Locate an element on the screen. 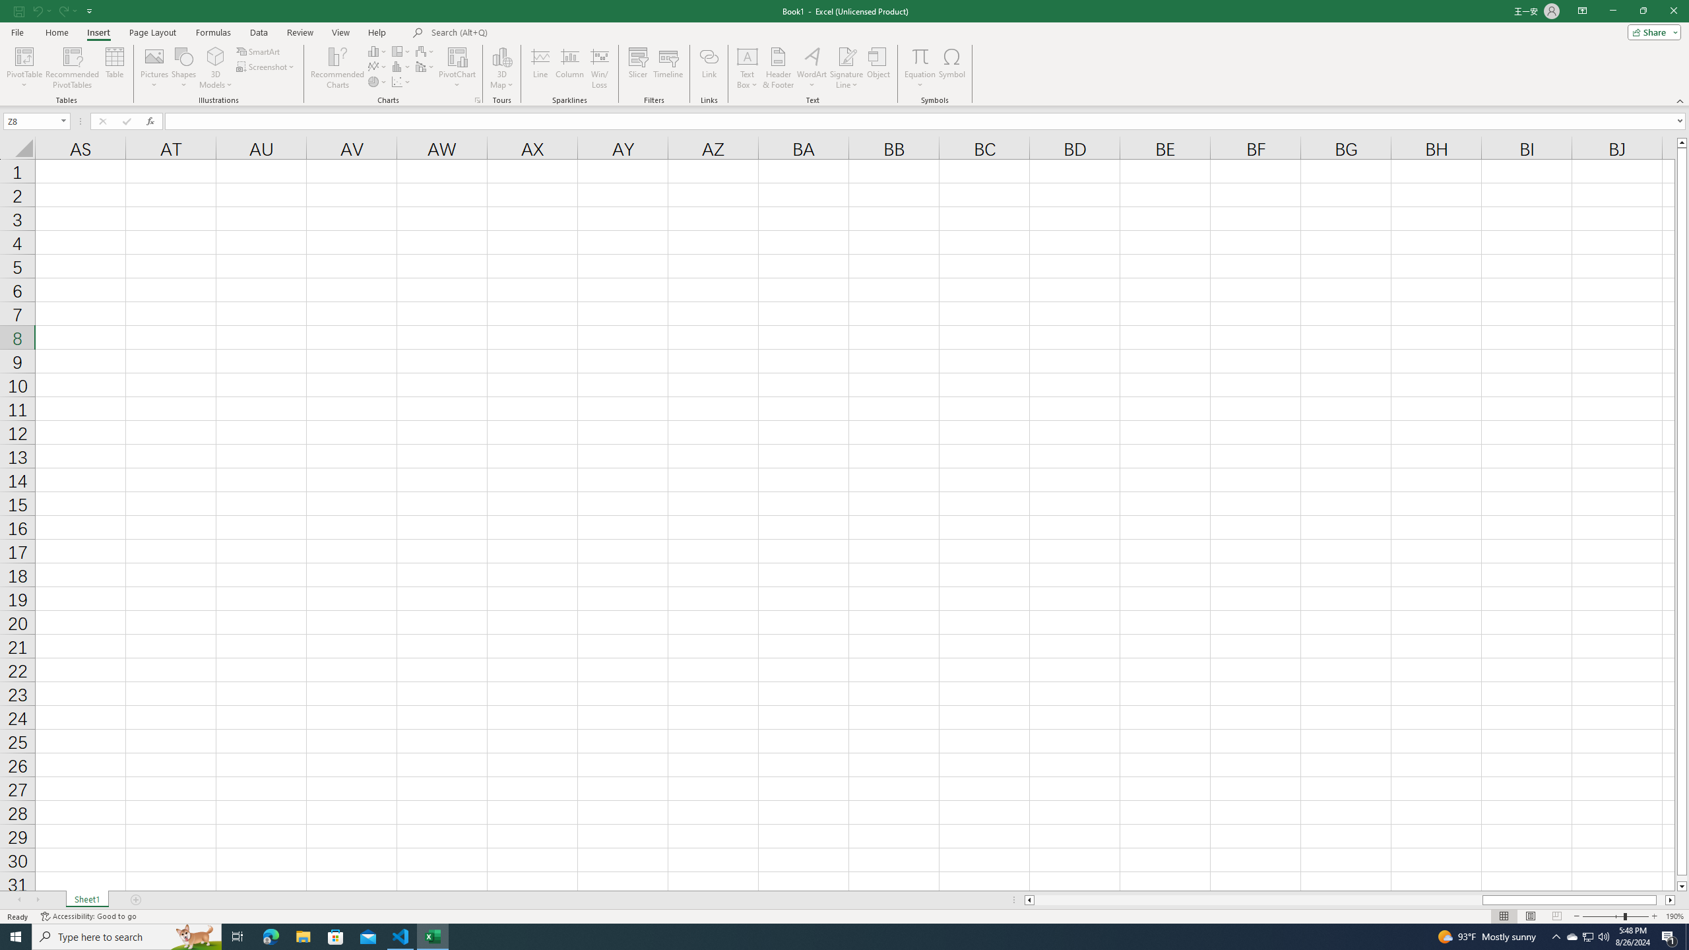  Equation is located at coordinates (920, 56).